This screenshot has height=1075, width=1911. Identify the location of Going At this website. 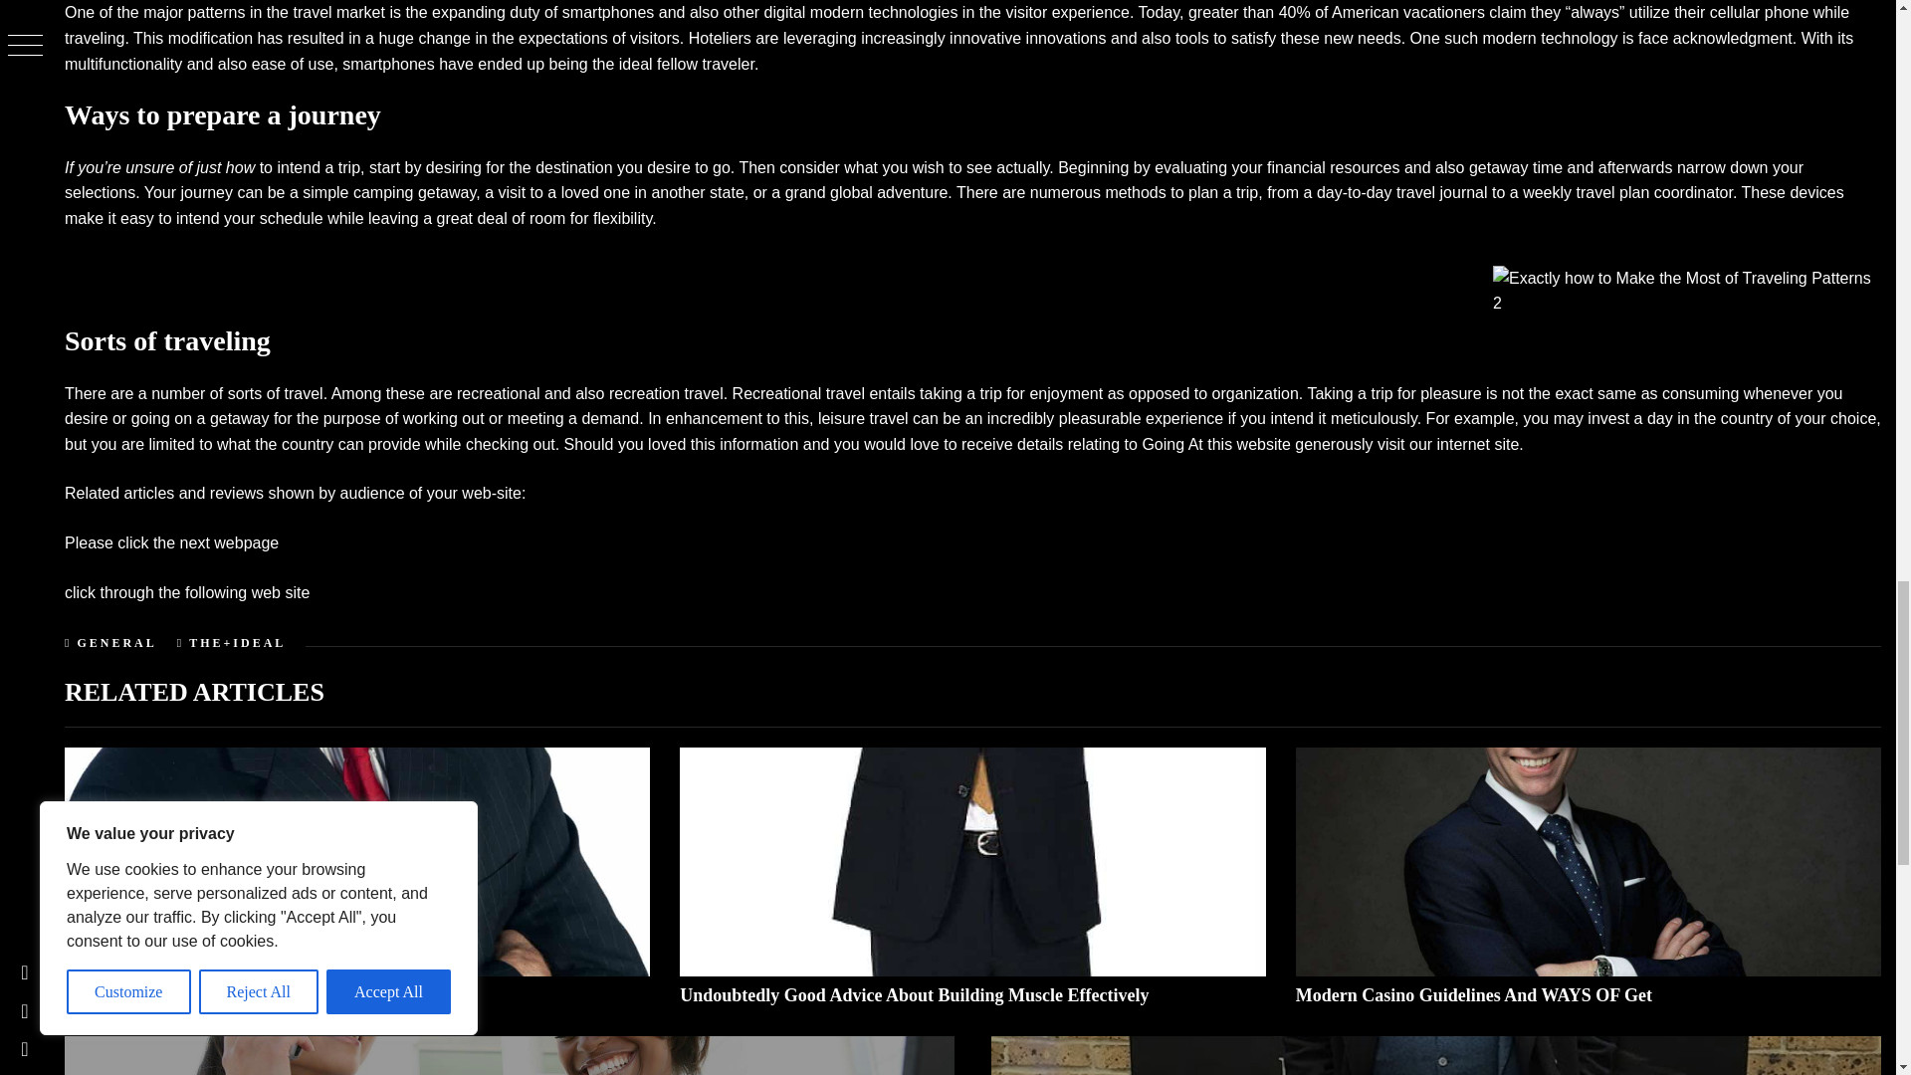
(1215, 444).